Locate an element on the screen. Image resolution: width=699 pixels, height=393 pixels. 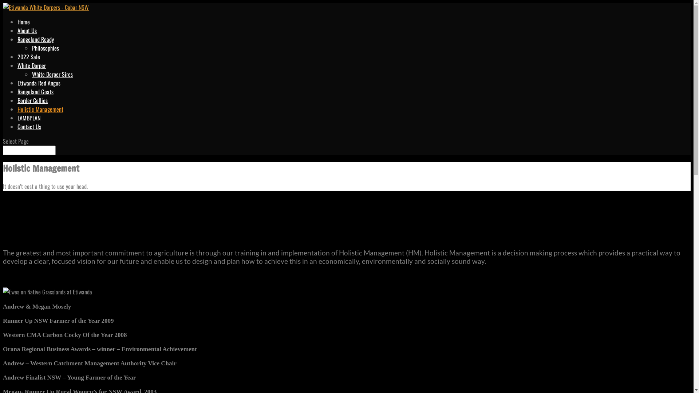
Ewes on Native Grasslands at Etiwanda  is located at coordinates (47, 292).